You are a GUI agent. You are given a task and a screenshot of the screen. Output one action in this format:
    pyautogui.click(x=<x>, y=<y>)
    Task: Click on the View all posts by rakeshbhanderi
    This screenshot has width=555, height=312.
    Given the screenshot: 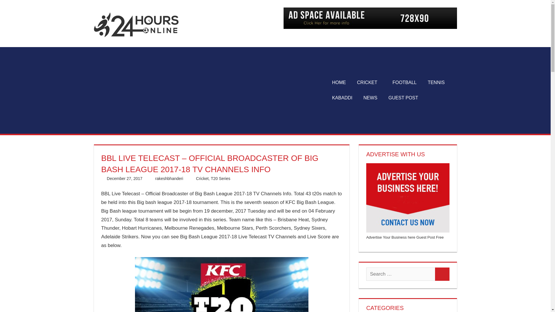 What is the action you would take?
    pyautogui.click(x=169, y=179)
    